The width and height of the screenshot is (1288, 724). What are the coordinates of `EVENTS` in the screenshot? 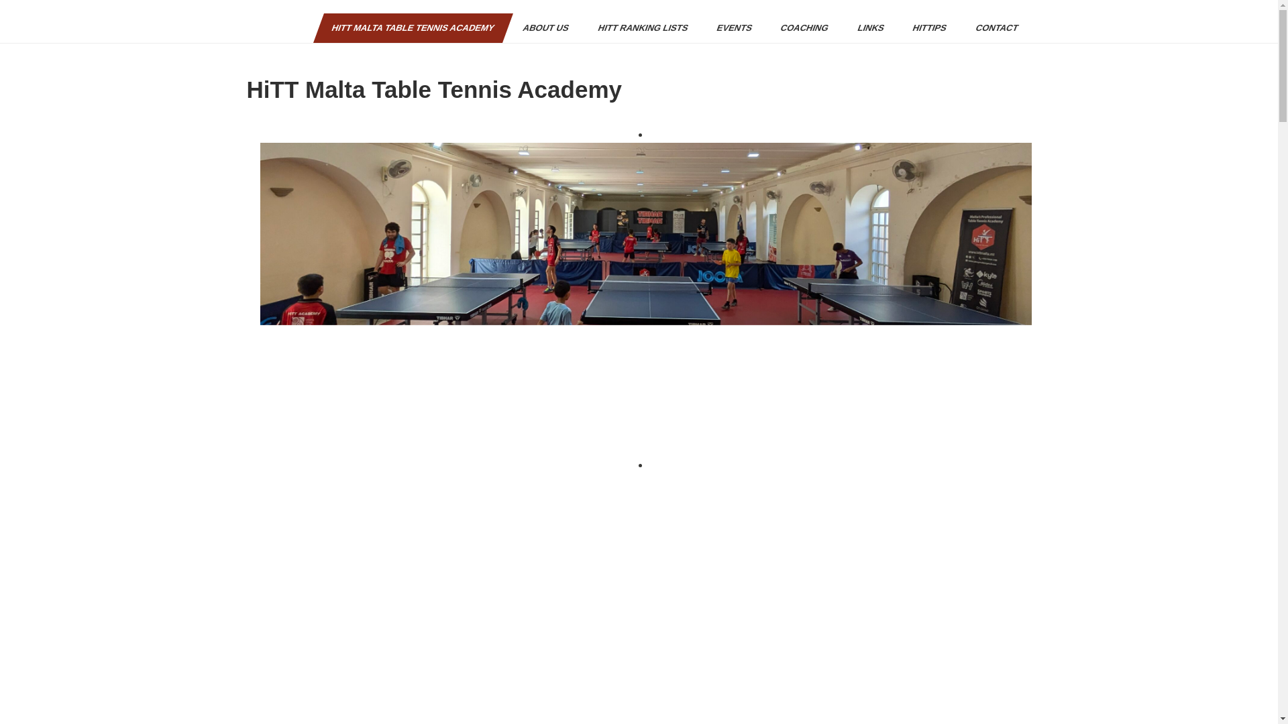 It's located at (729, 28).